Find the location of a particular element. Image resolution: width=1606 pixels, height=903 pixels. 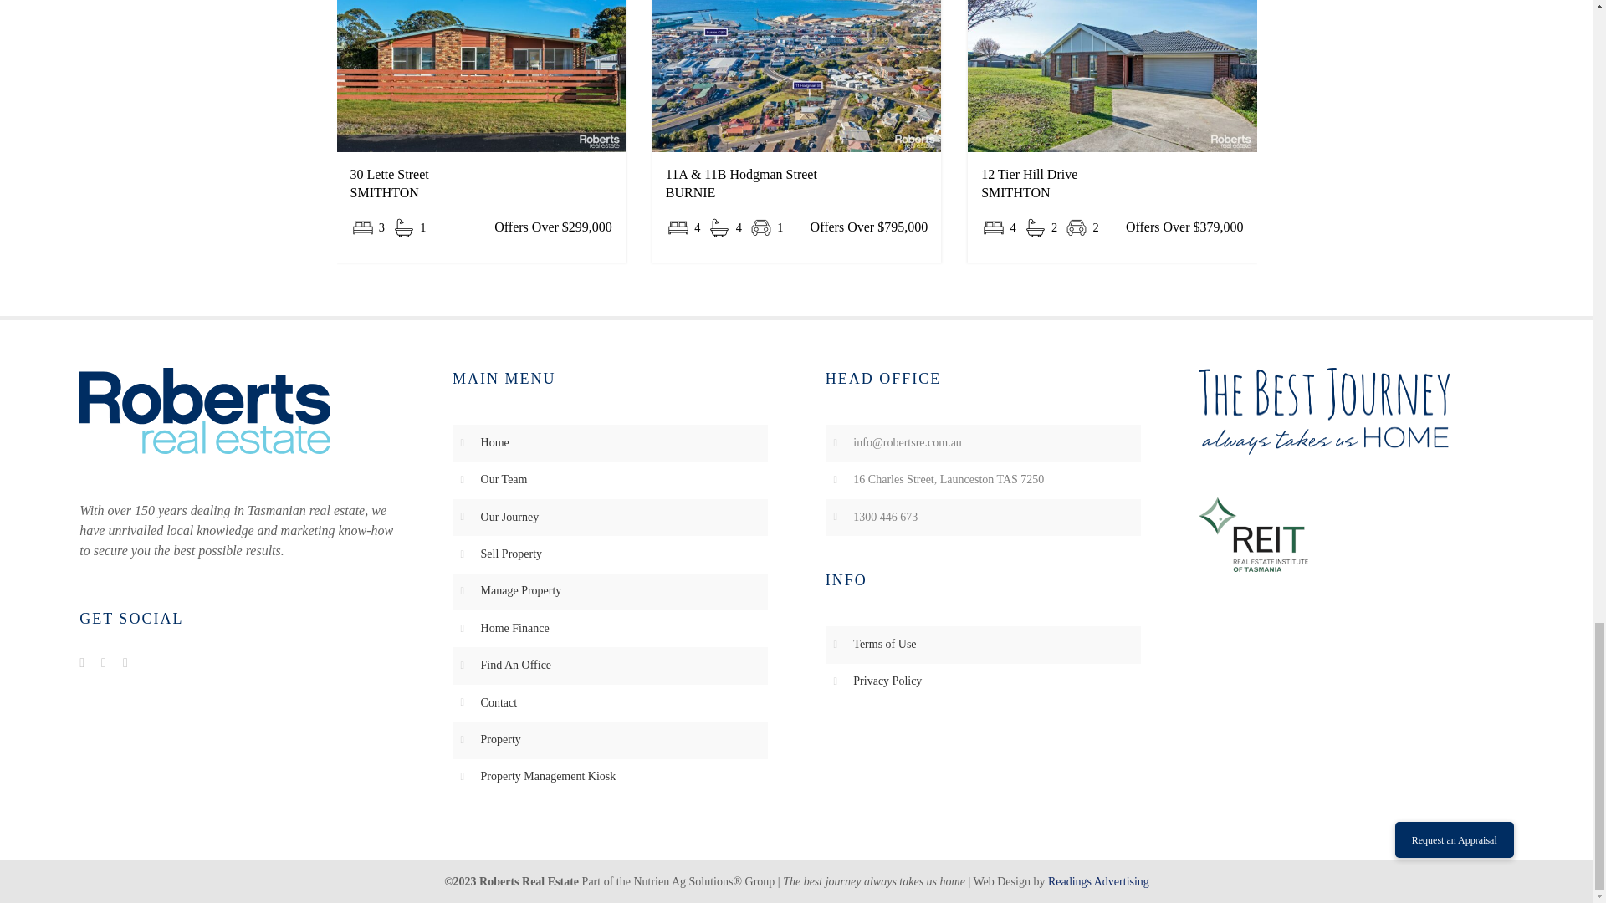

The Best Journey Always Takes Us Home is located at coordinates (1323, 411).